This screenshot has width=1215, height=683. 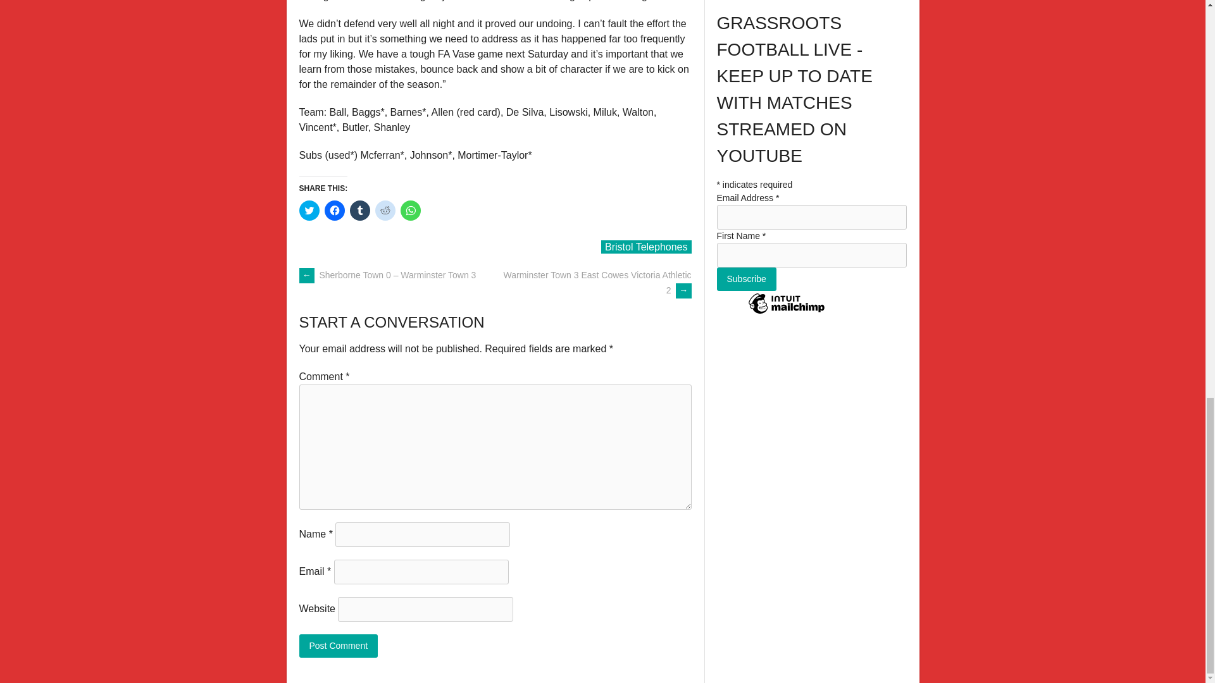 I want to click on Click to share on WhatsApp, so click(x=410, y=210).